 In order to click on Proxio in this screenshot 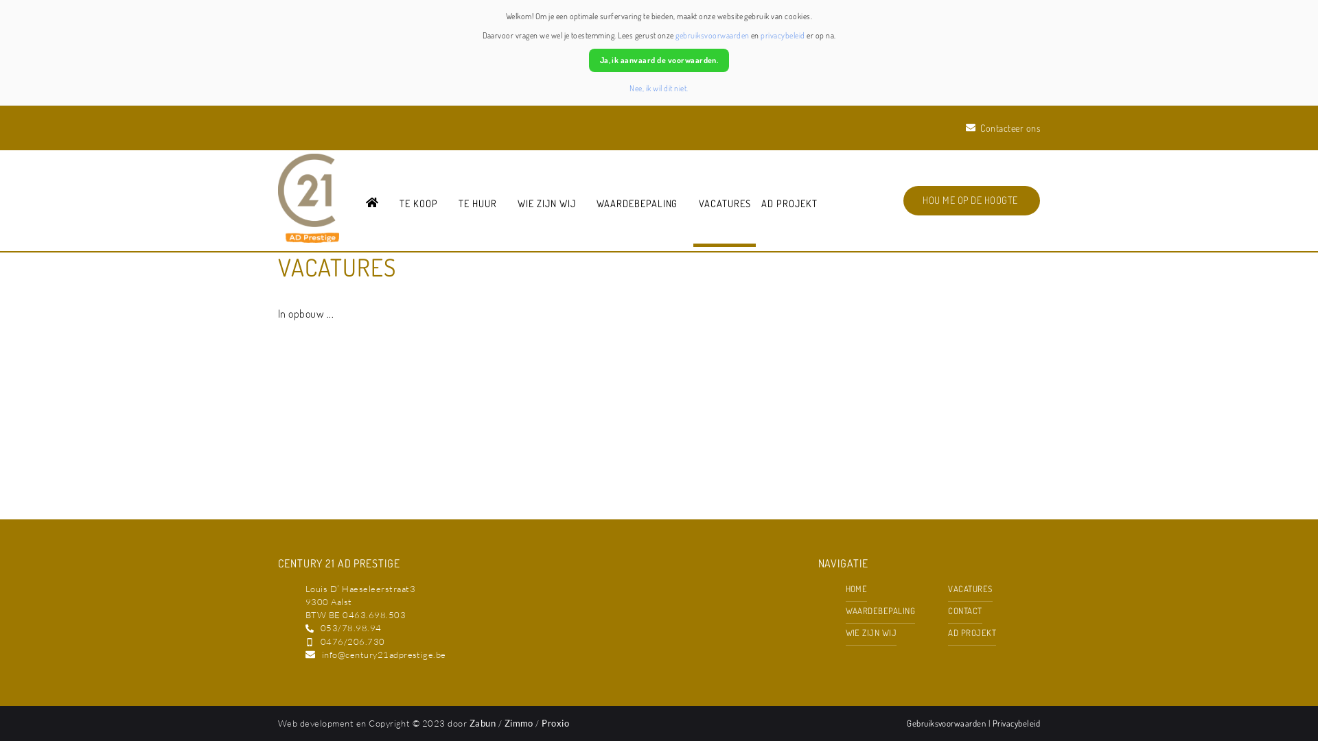, I will do `click(555, 723)`.